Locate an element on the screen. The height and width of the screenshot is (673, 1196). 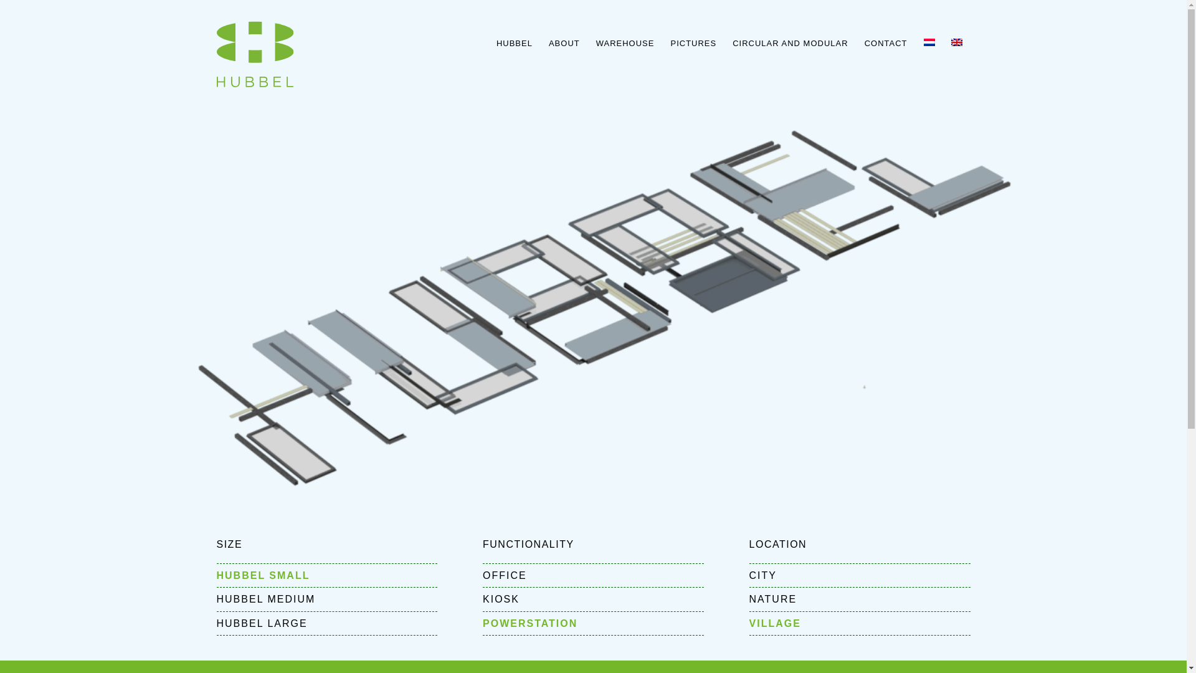
Nederlands is located at coordinates (928, 42).